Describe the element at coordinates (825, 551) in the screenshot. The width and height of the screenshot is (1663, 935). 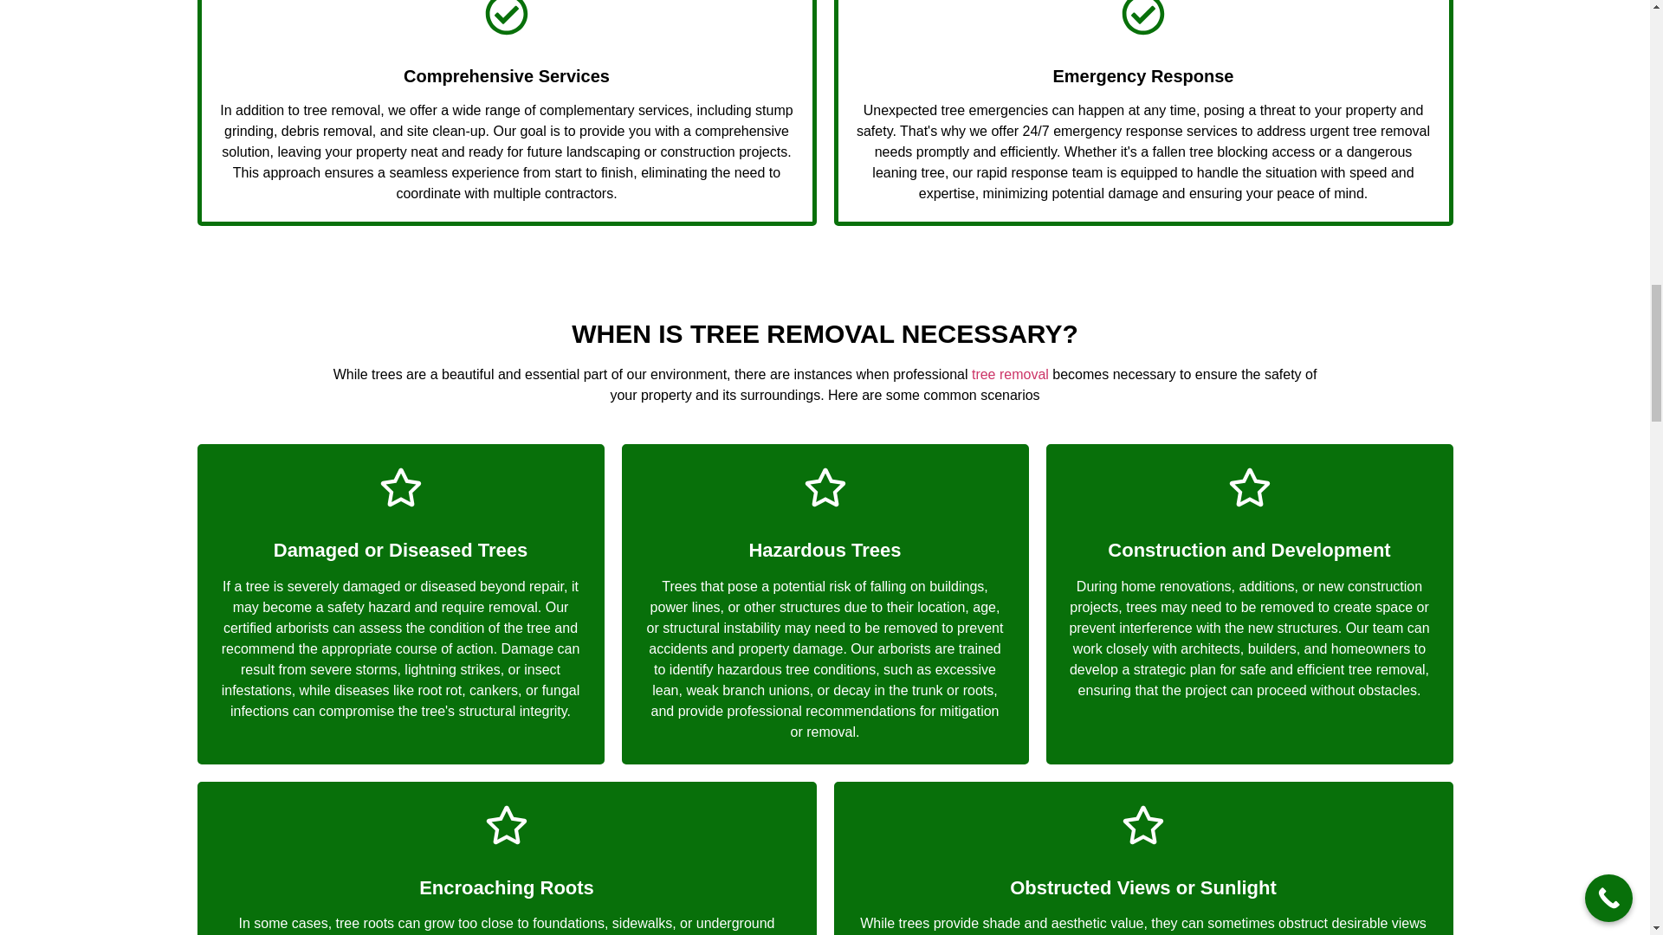
I see `Hazardous Trees` at that location.